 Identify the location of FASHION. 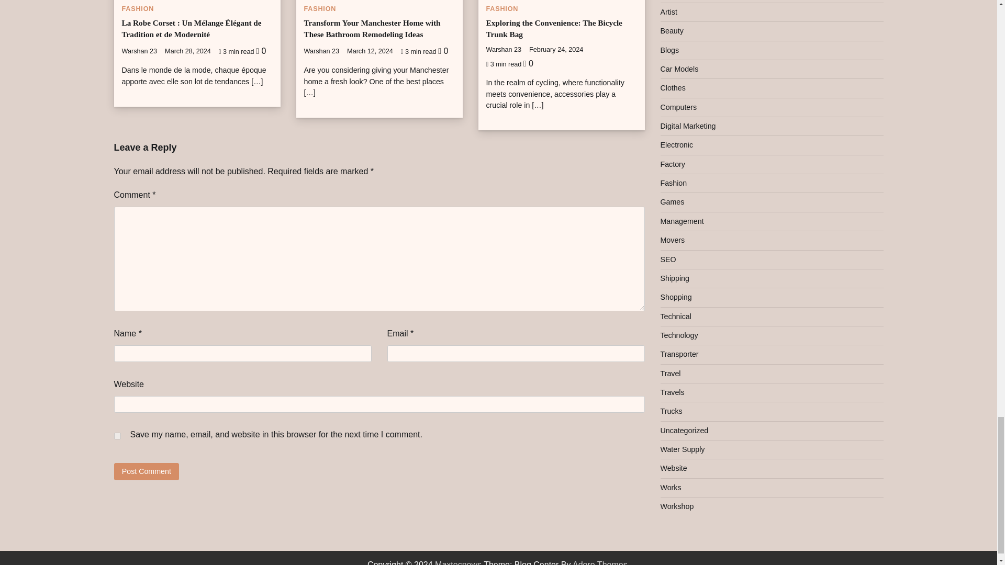
(137, 8).